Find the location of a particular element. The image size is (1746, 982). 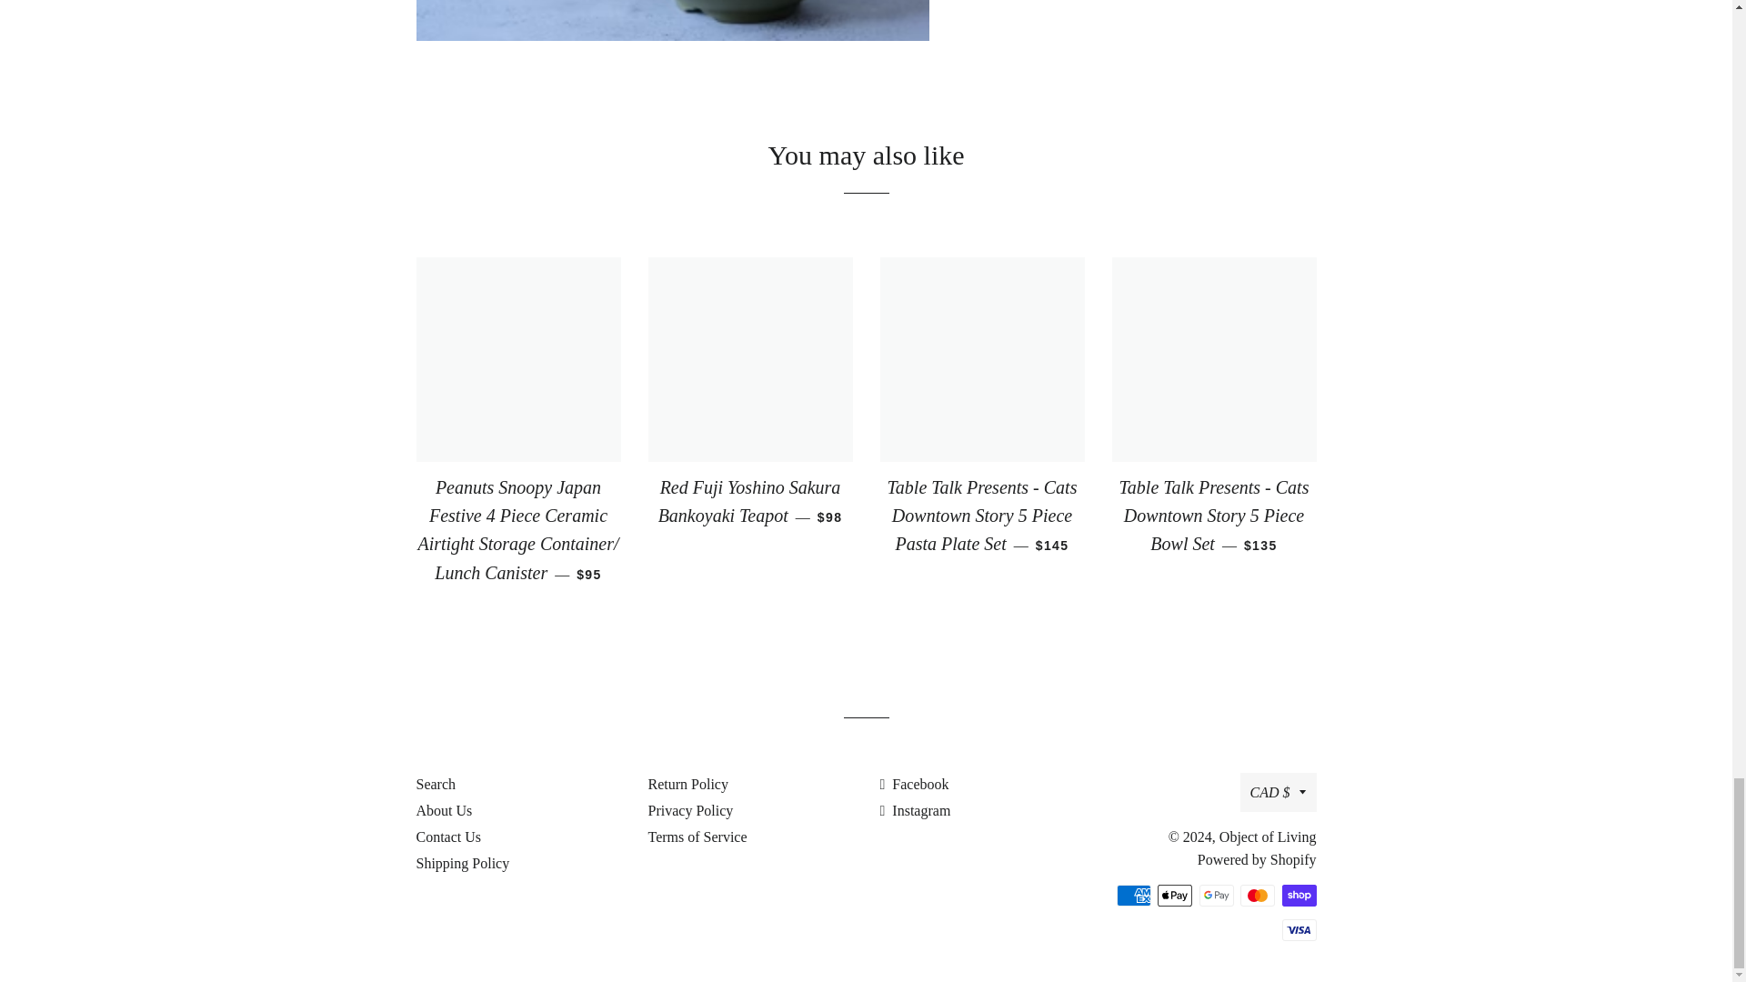

Google Pay is located at coordinates (1215, 895).